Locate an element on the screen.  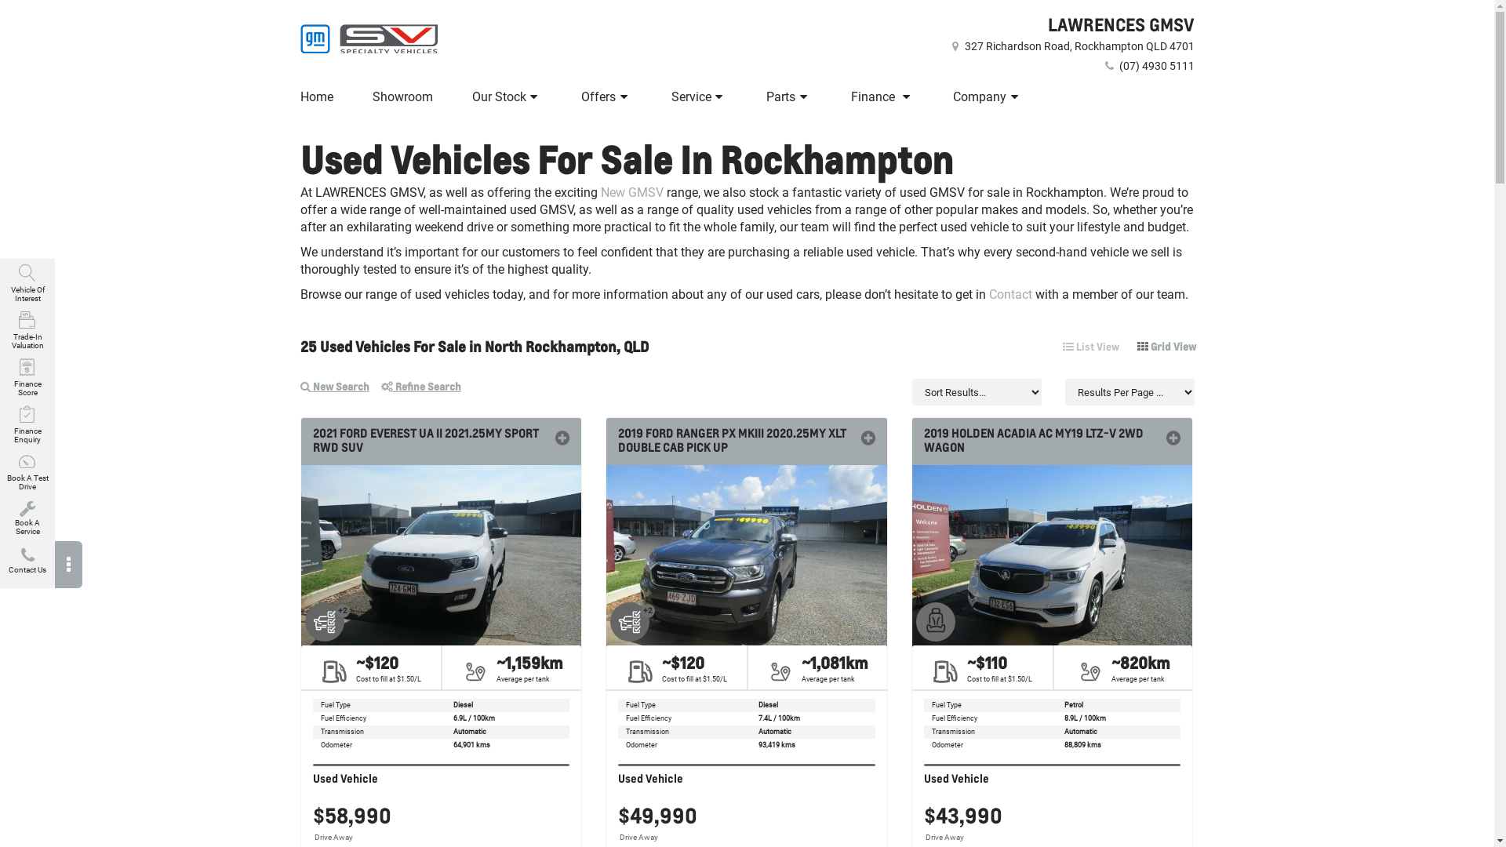
2019 FORD RANGER PX MKIII 2020.25MY XLT DOUBLE CAB PICK UP is located at coordinates (747, 441).